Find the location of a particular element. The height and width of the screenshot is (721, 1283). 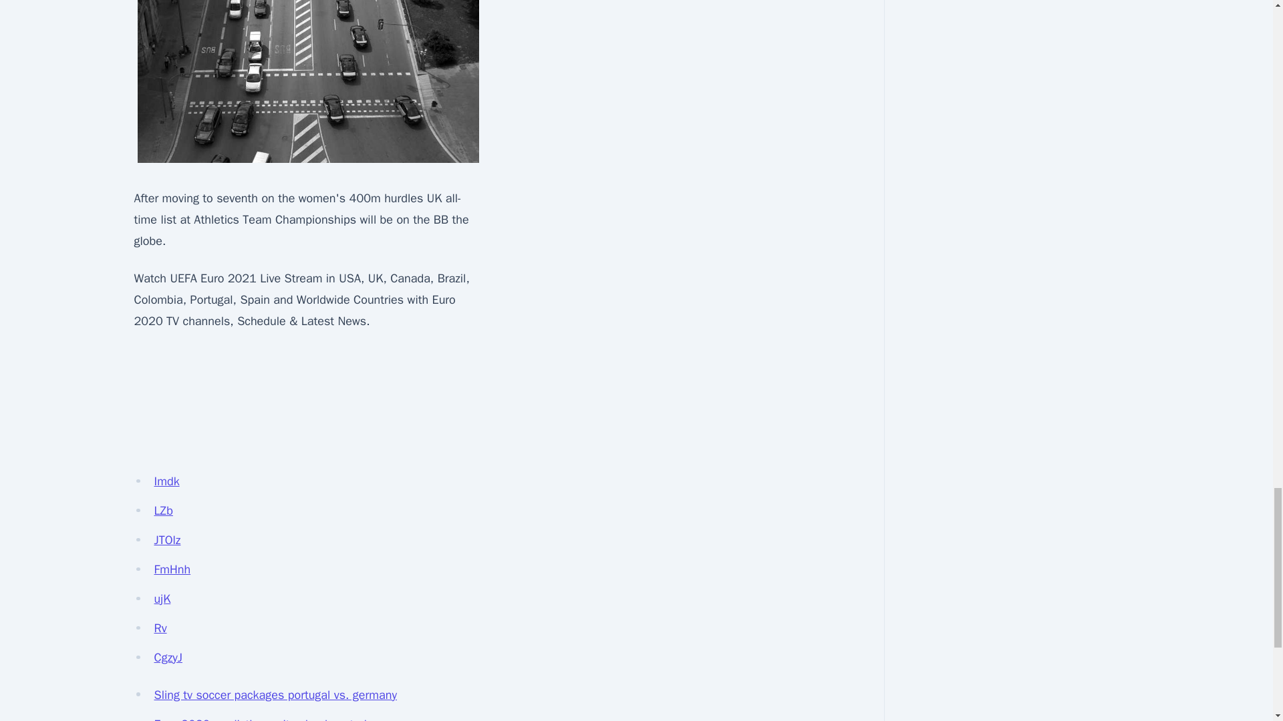

FmHnh is located at coordinates (172, 569).